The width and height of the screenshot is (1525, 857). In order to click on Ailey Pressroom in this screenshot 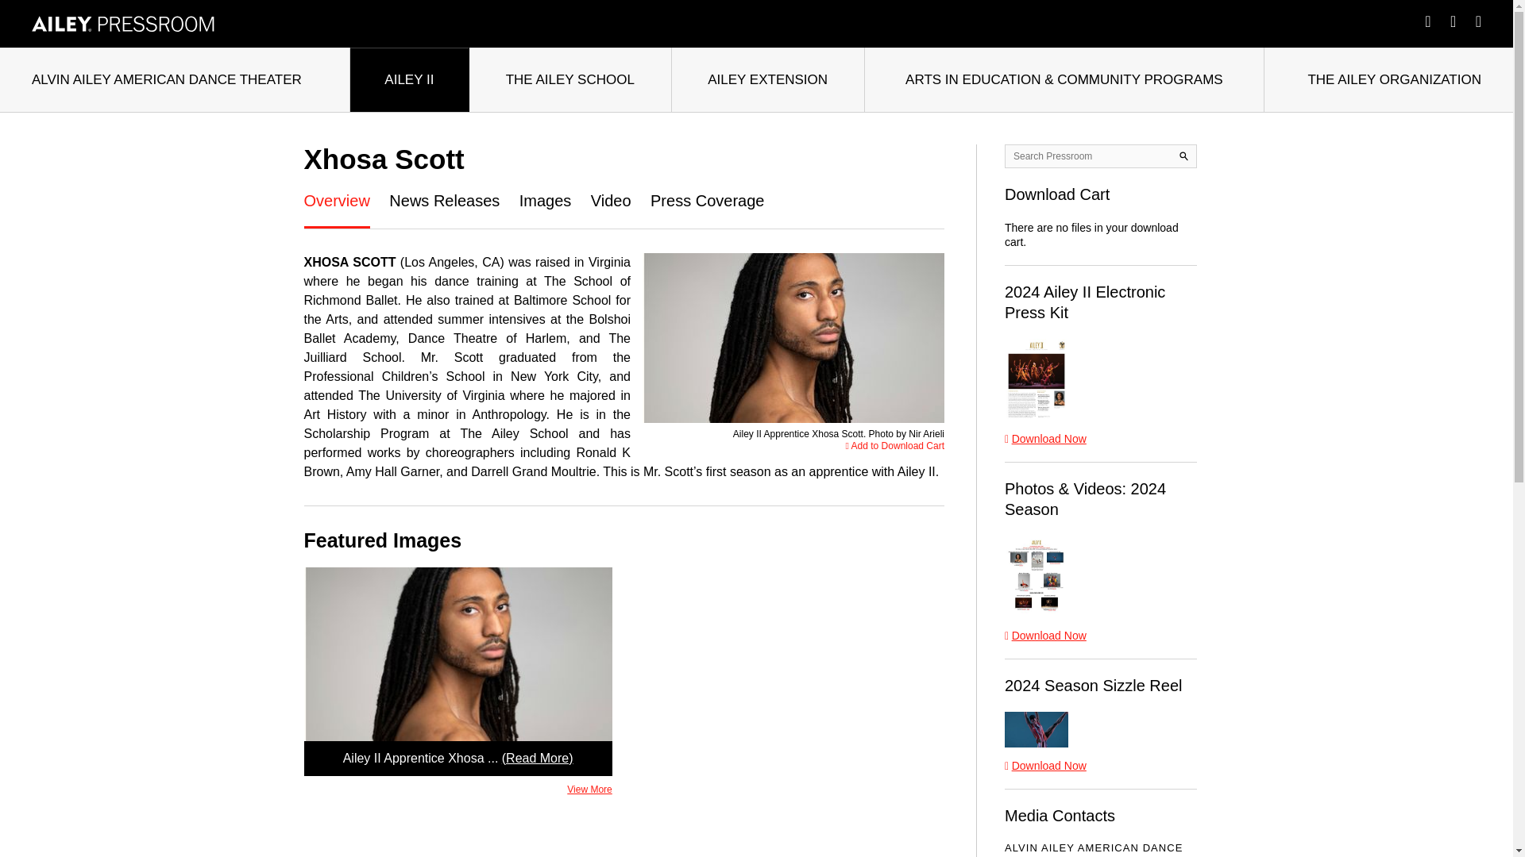, I will do `click(123, 24)`.